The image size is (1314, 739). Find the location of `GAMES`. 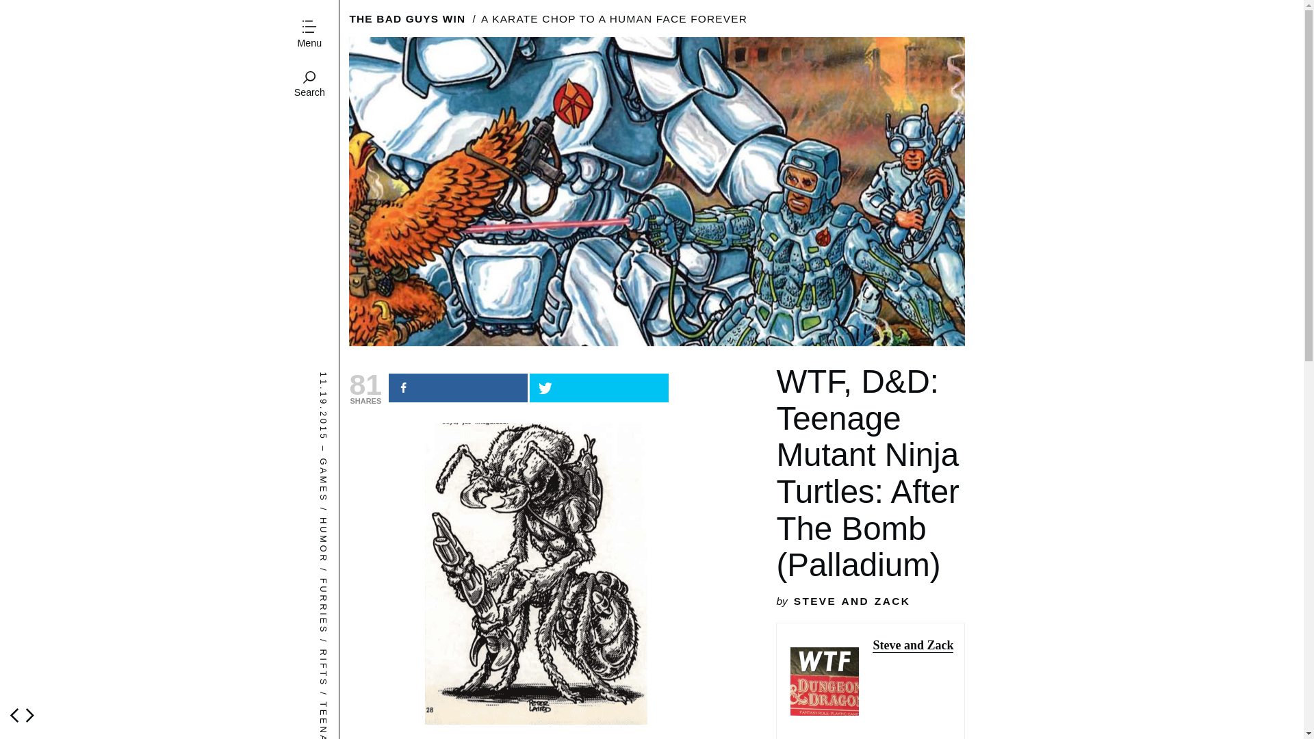

GAMES is located at coordinates (339, 463).